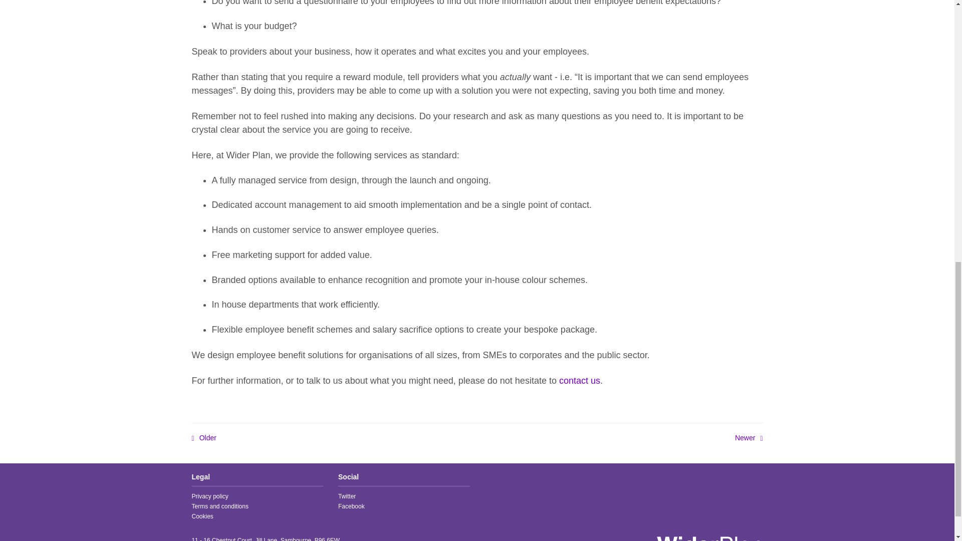  I want to click on Newer, so click(749, 438).